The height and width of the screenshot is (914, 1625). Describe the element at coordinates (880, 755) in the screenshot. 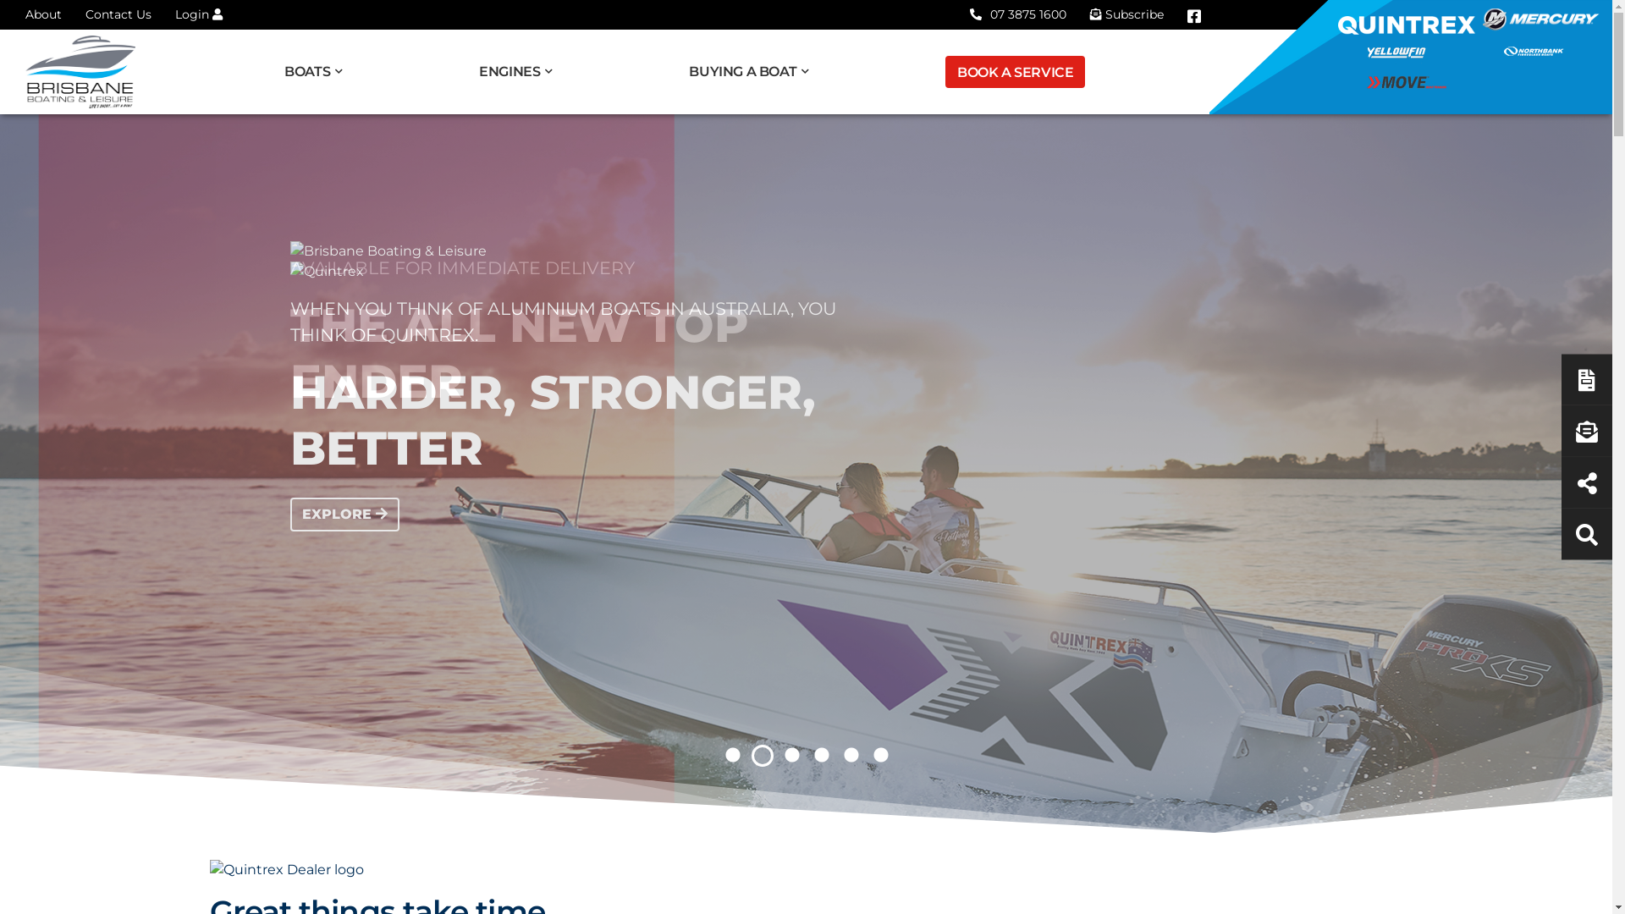

I see `6` at that location.